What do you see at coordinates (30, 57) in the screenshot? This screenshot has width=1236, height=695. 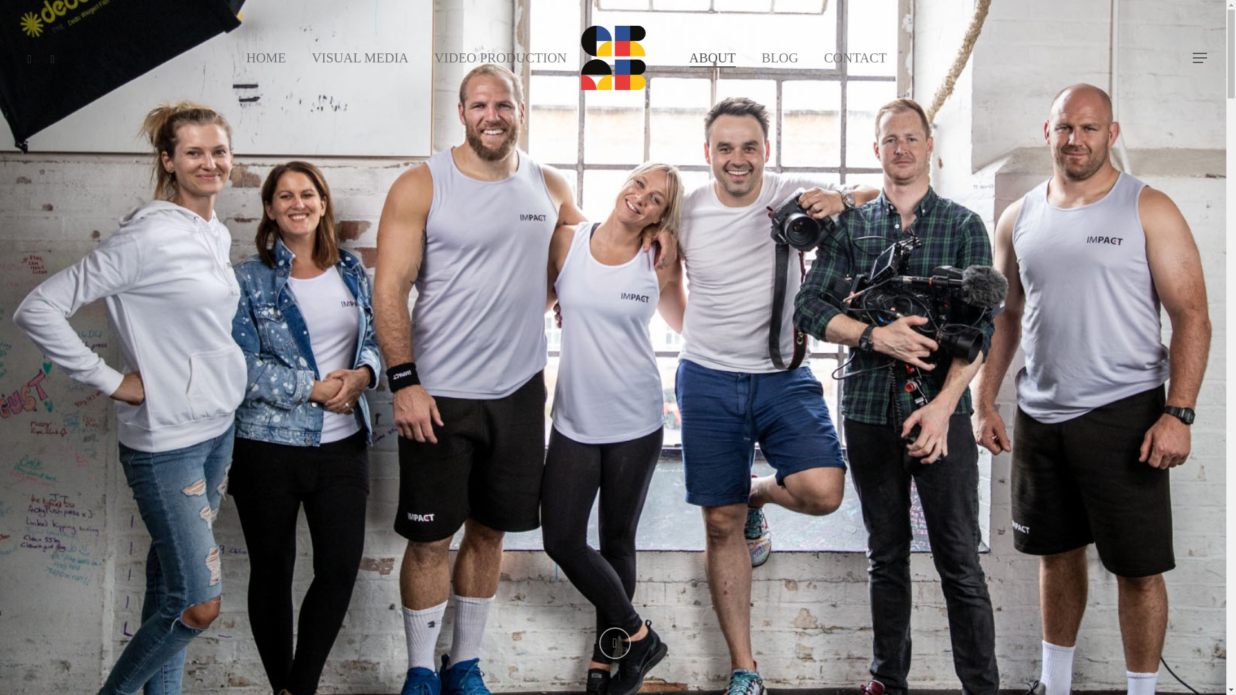 I see `YOUTUBE` at bounding box center [30, 57].